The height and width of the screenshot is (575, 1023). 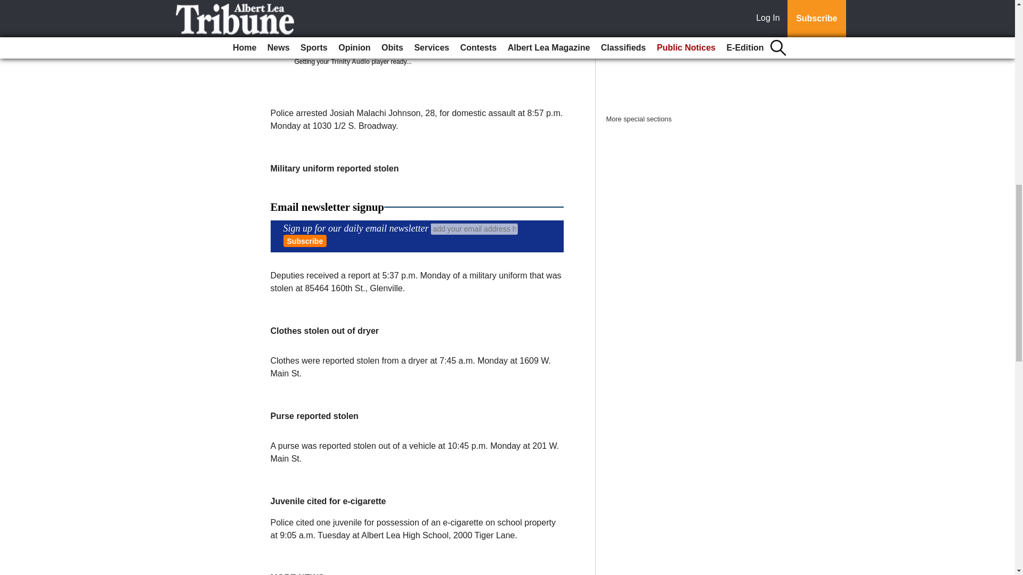 I want to click on Subscribe, so click(x=305, y=241).